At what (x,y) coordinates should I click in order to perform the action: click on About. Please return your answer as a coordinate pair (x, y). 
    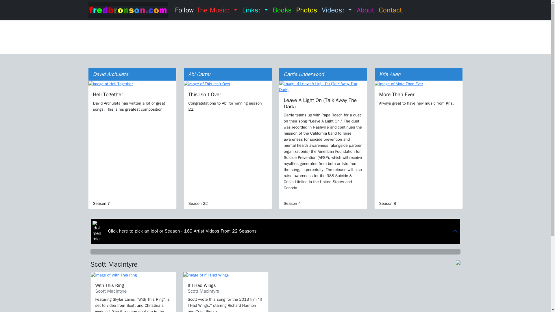
    Looking at the image, I should click on (365, 10).